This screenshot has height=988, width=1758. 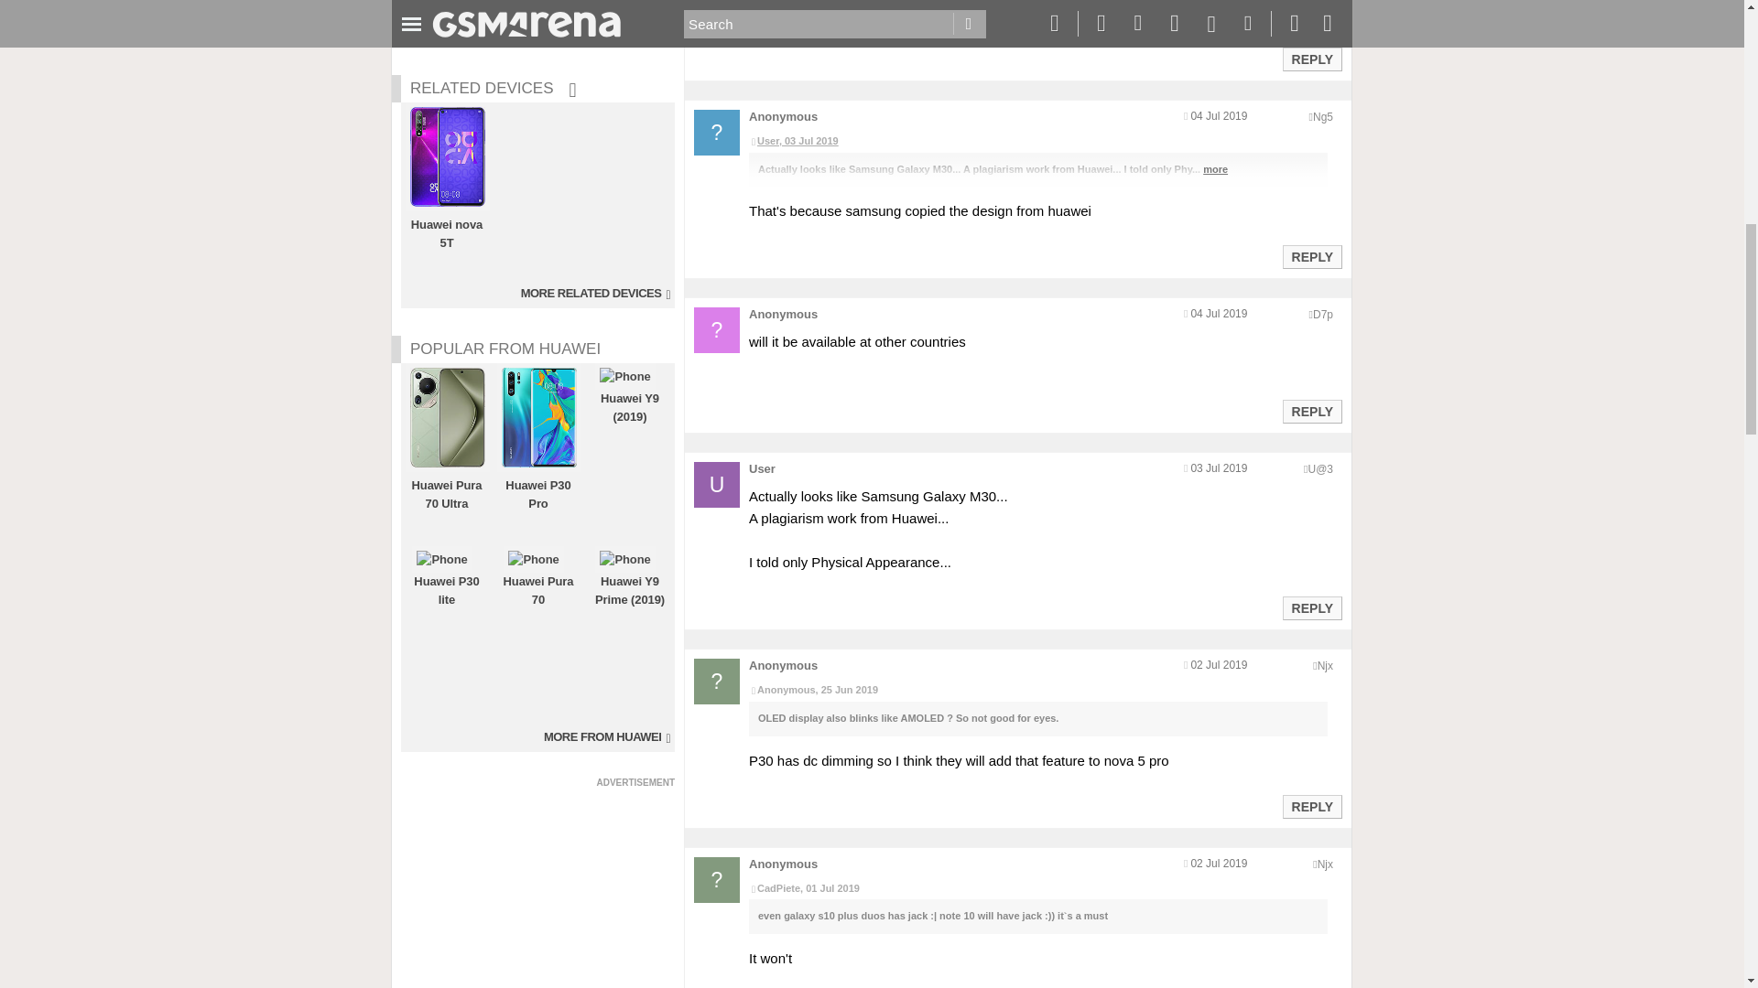 What do you see at coordinates (1311, 59) in the screenshot?
I see `Reply to this post` at bounding box center [1311, 59].